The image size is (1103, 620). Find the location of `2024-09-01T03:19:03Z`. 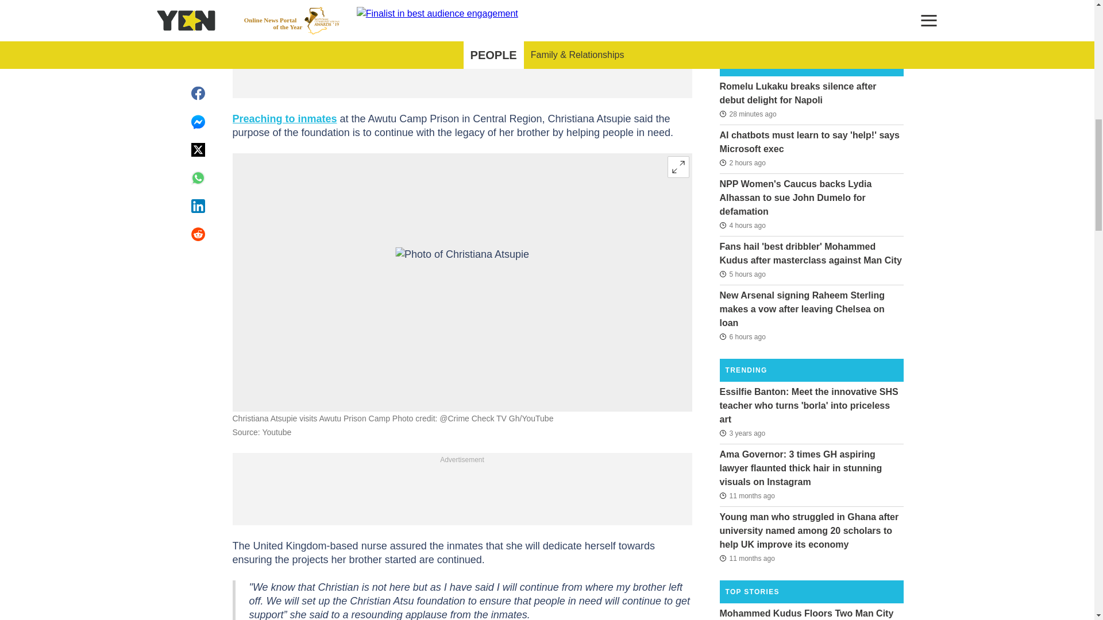

2024-09-01T03:19:03Z is located at coordinates (742, 163).